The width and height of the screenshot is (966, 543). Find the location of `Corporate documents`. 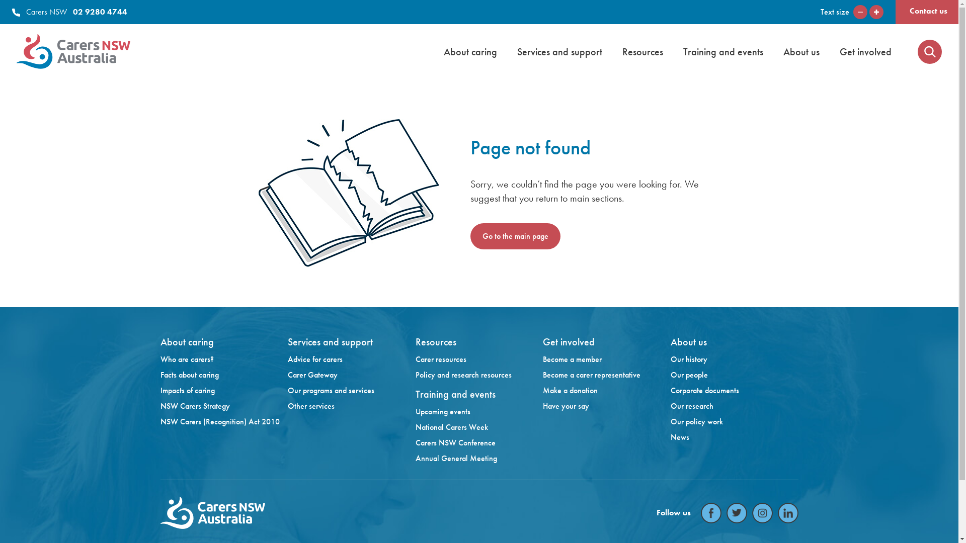

Corporate documents is located at coordinates (735, 391).